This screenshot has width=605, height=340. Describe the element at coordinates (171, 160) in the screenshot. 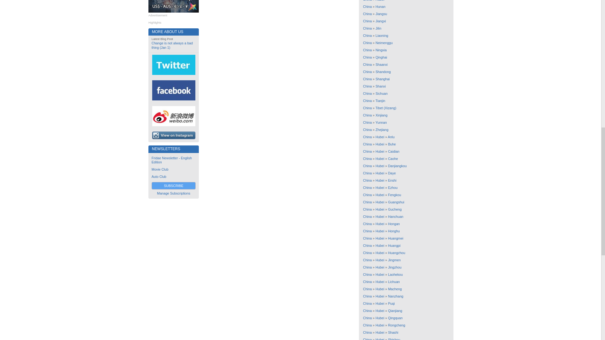

I see `Fridae Newsletter - English Edition` at that location.